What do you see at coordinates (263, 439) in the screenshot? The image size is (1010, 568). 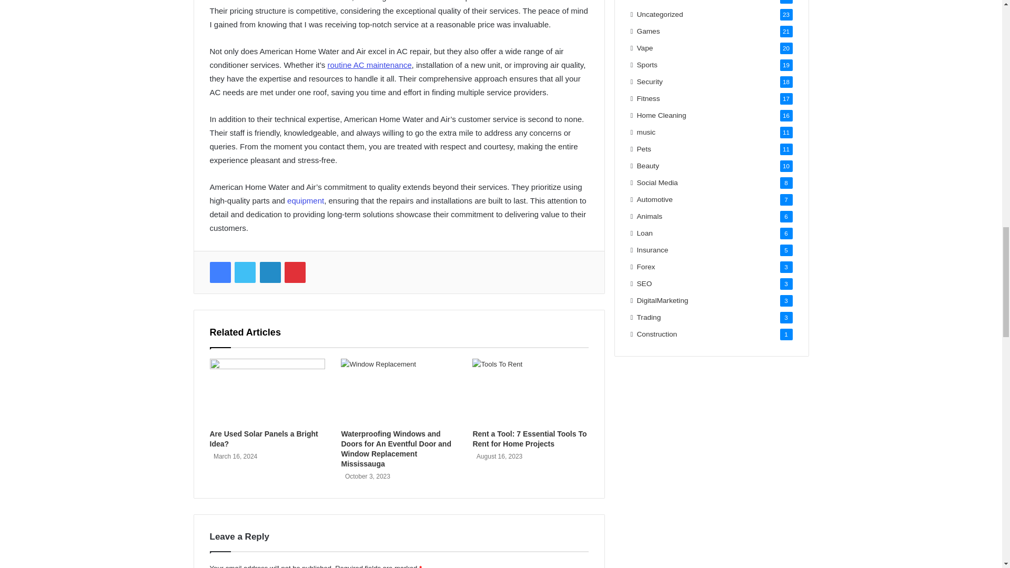 I see `Are Used Solar Panels a Bright Idea?` at bounding box center [263, 439].